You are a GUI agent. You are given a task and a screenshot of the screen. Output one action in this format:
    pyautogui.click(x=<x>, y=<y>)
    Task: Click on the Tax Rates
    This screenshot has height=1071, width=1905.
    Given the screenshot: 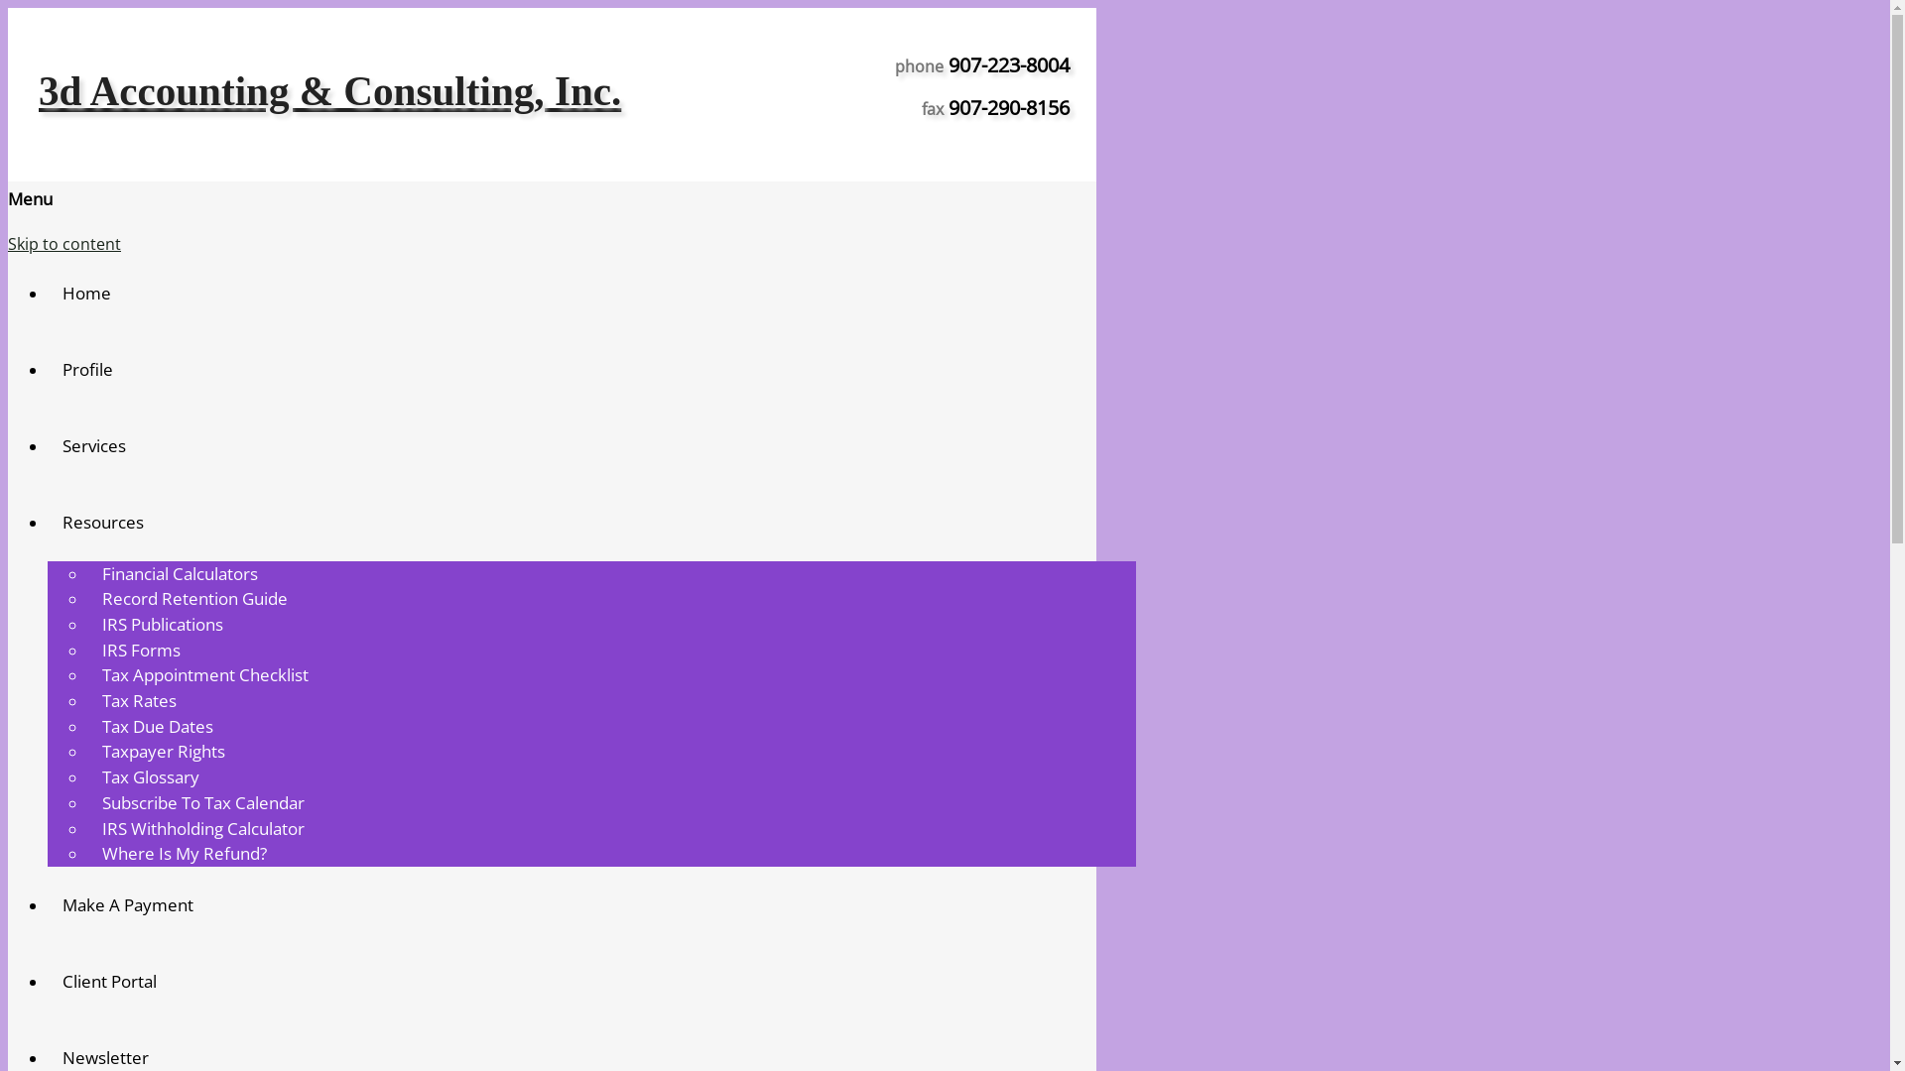 What is the action you would take?
    pyautogui.click(x=139, y=700)
    